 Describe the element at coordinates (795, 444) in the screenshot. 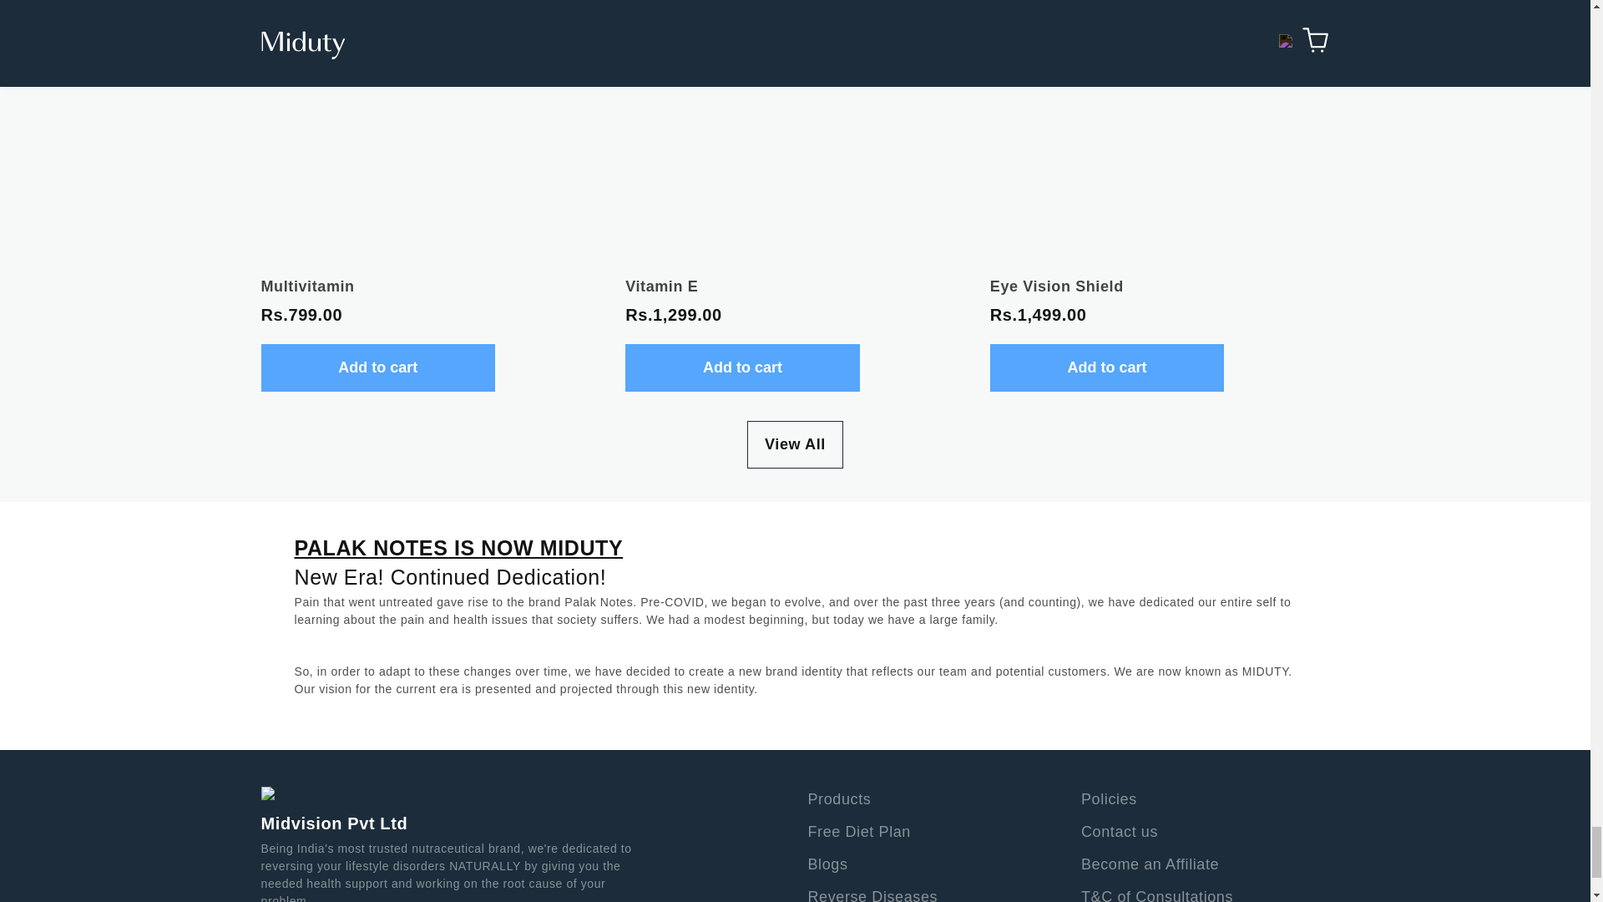

I see `View All` at that location.